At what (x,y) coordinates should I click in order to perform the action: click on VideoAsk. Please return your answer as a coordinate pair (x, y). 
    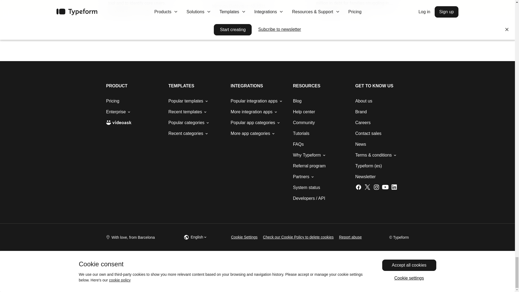
    Looking at the image, I should click on (118, 122).